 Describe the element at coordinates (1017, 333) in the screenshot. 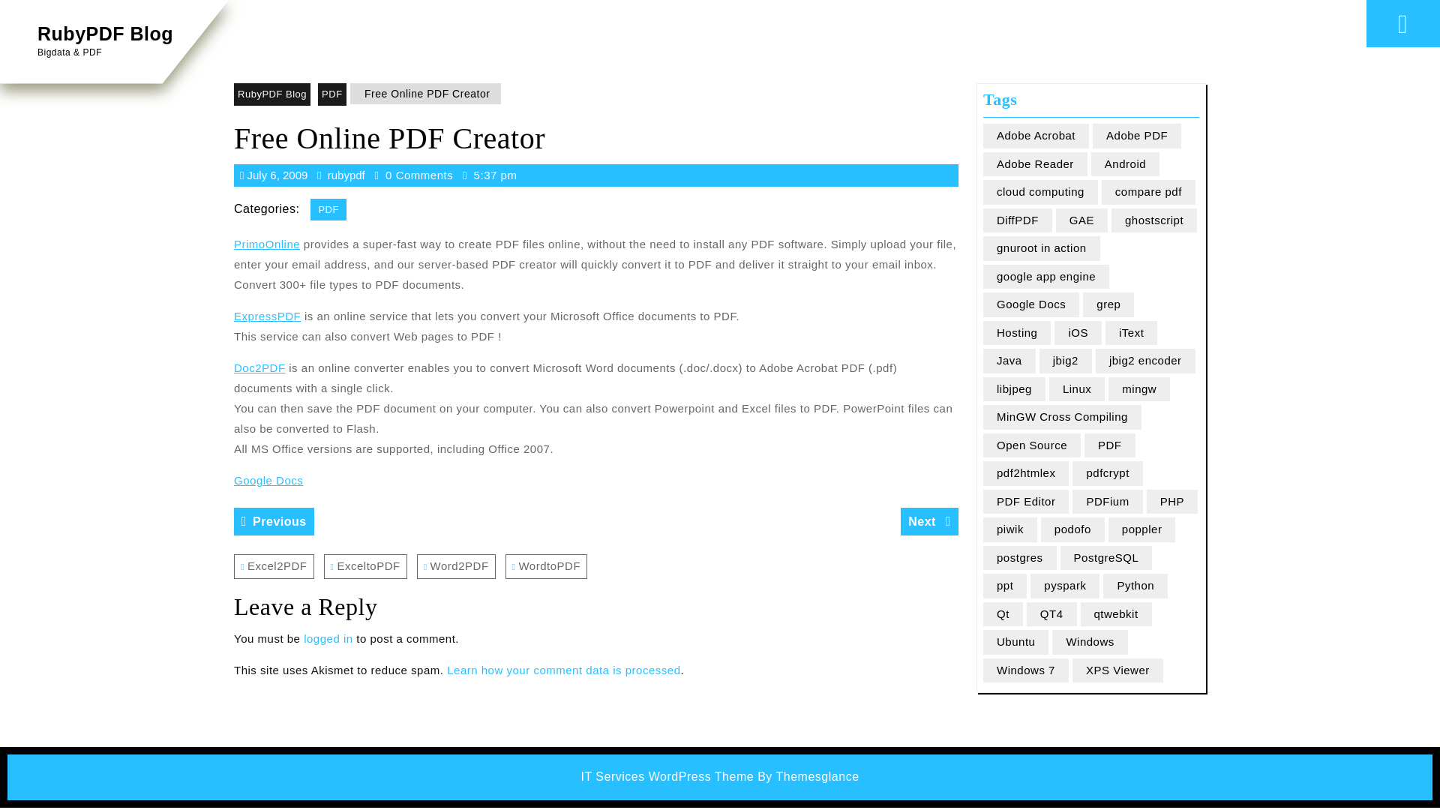

I see `iText` at that location.